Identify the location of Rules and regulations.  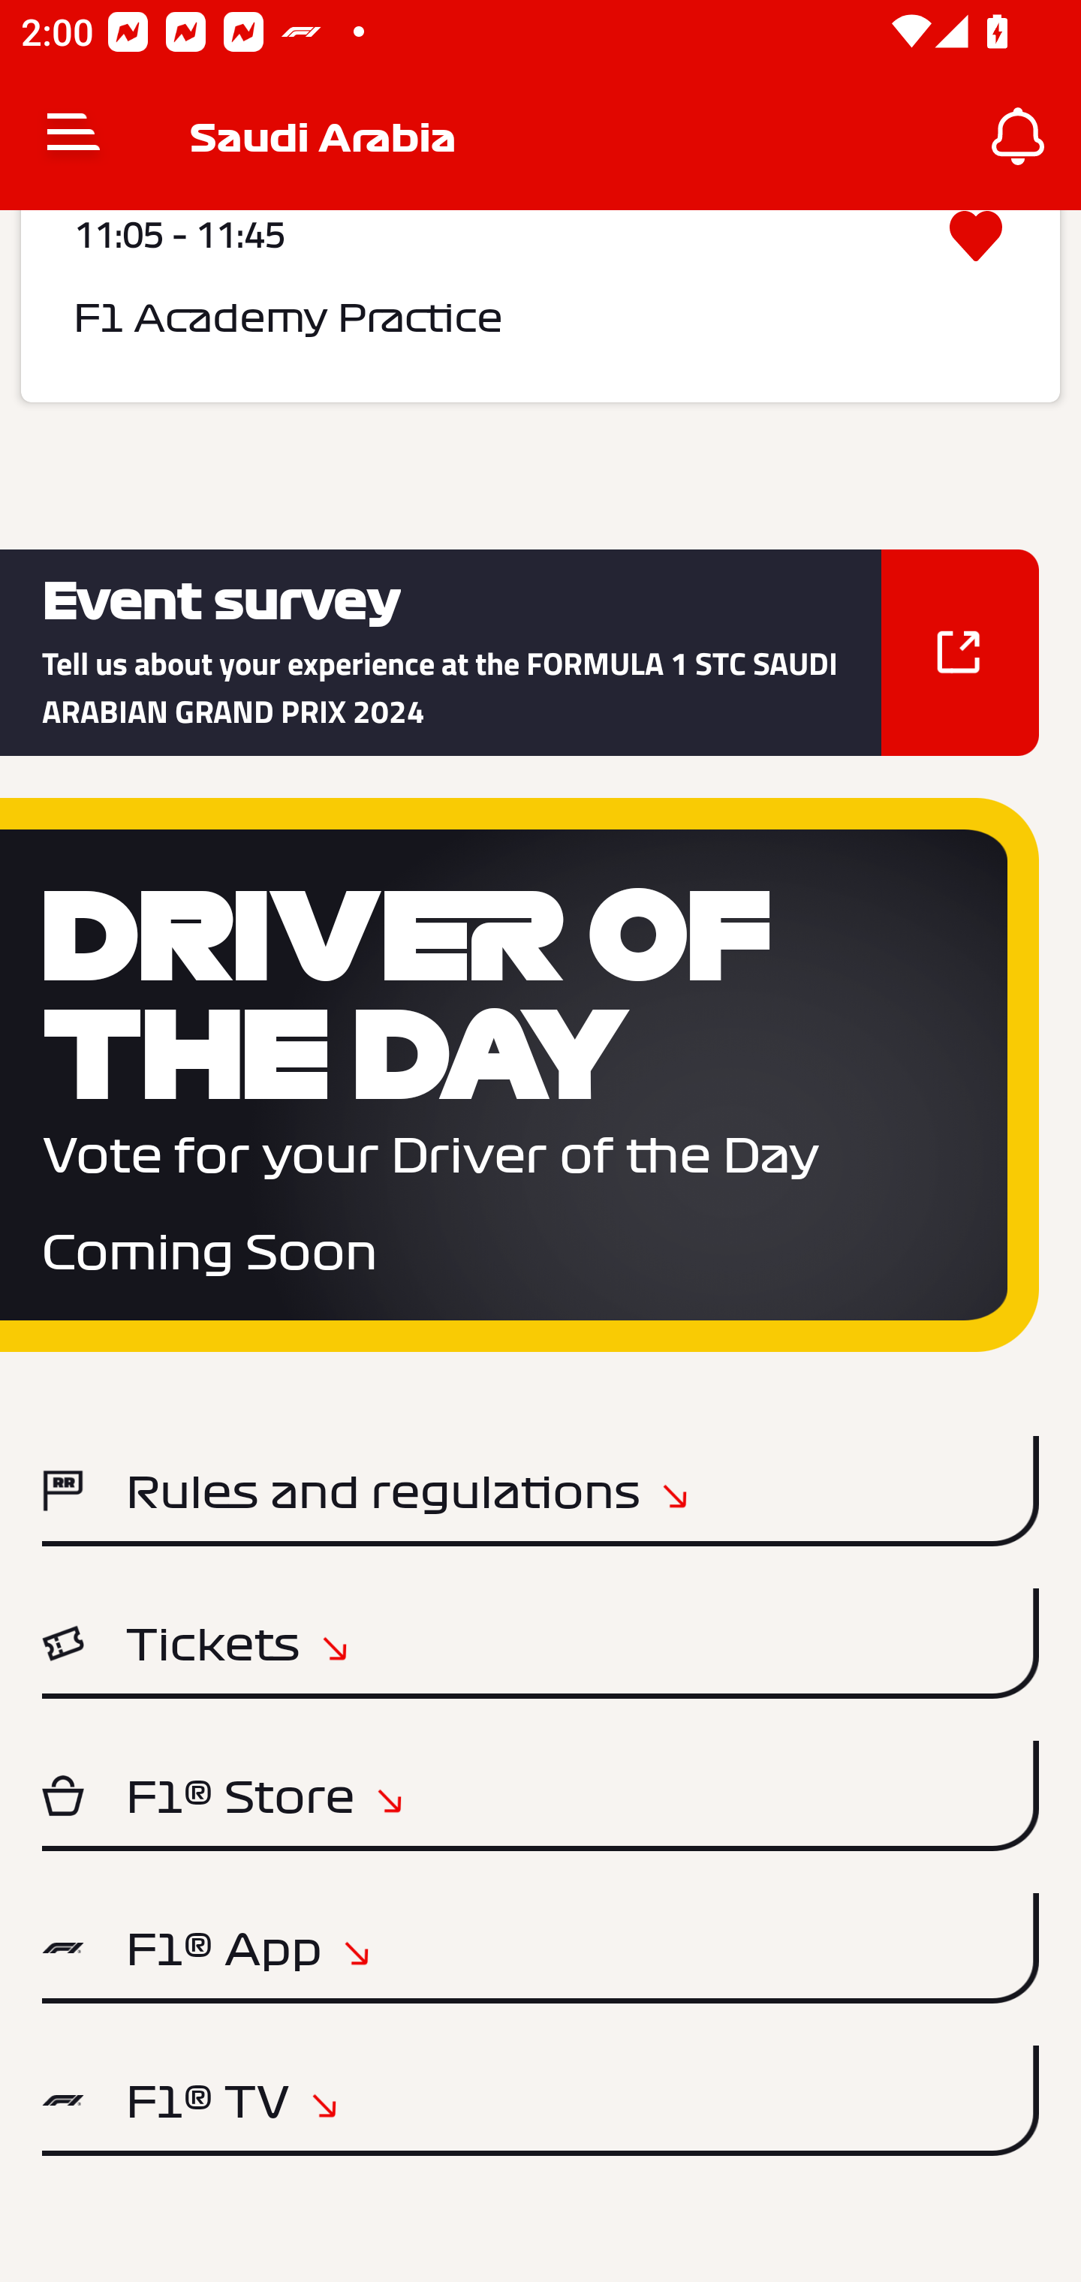
(540, 1491).